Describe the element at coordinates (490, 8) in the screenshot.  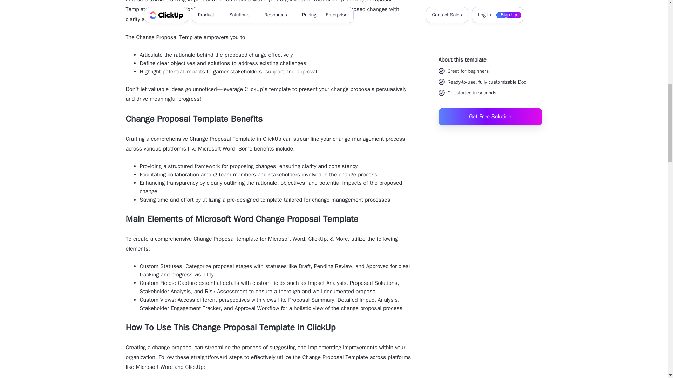
I see `Get Free Solution` at that location.